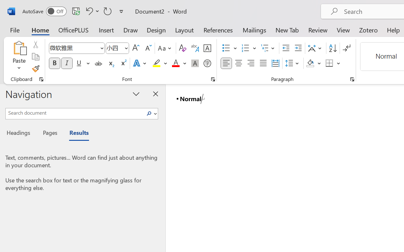  Describe the element at coordinates (107, 30) in the screenshot. I see `Insert` at that location.